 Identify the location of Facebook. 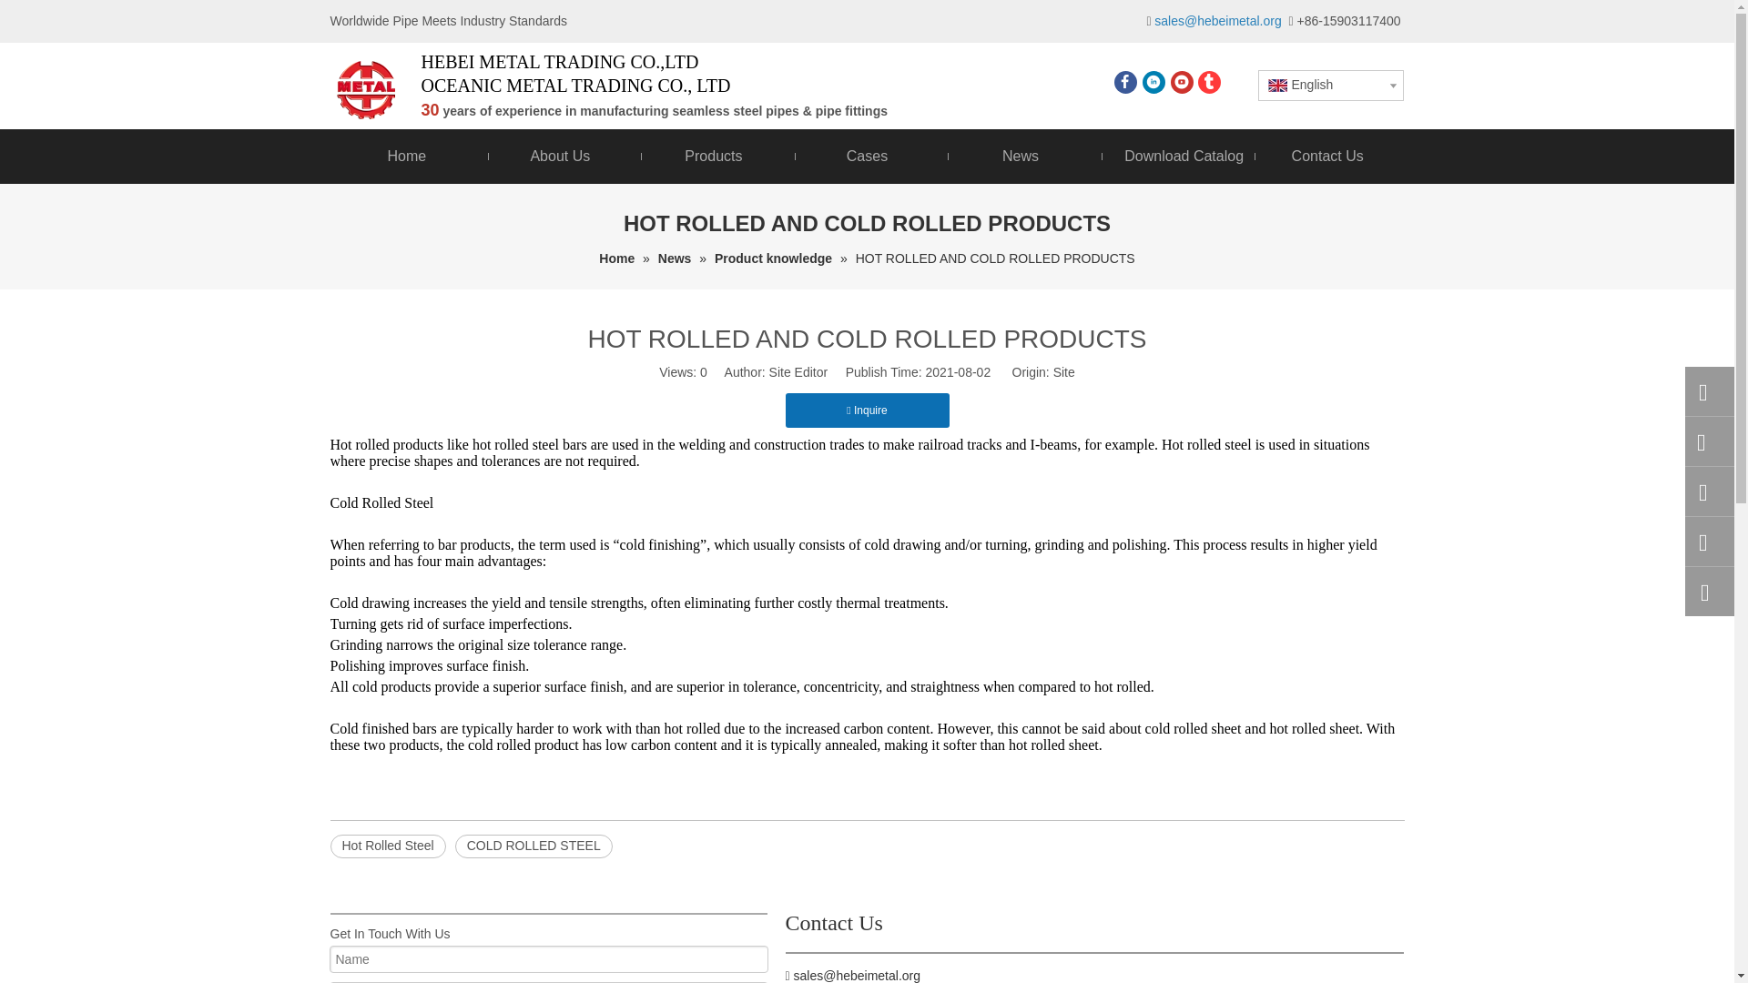
(1125, 82).